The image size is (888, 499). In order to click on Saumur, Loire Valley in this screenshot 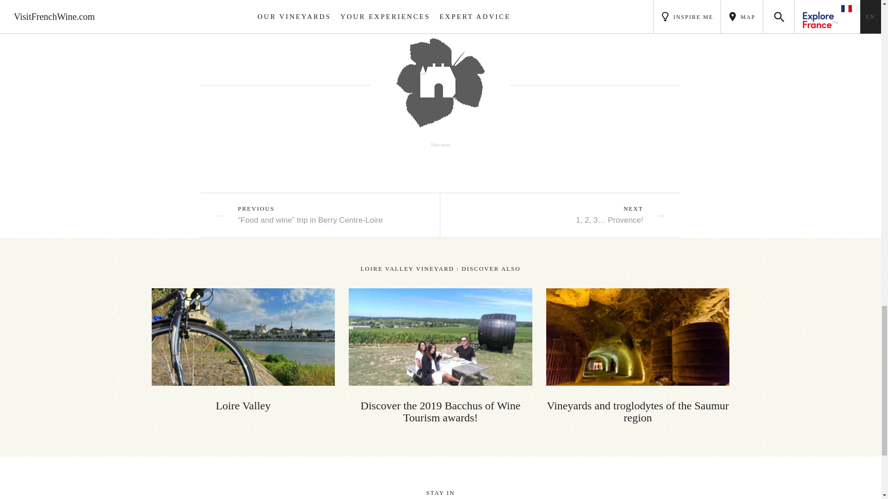, I will do `click(243, 337)`.